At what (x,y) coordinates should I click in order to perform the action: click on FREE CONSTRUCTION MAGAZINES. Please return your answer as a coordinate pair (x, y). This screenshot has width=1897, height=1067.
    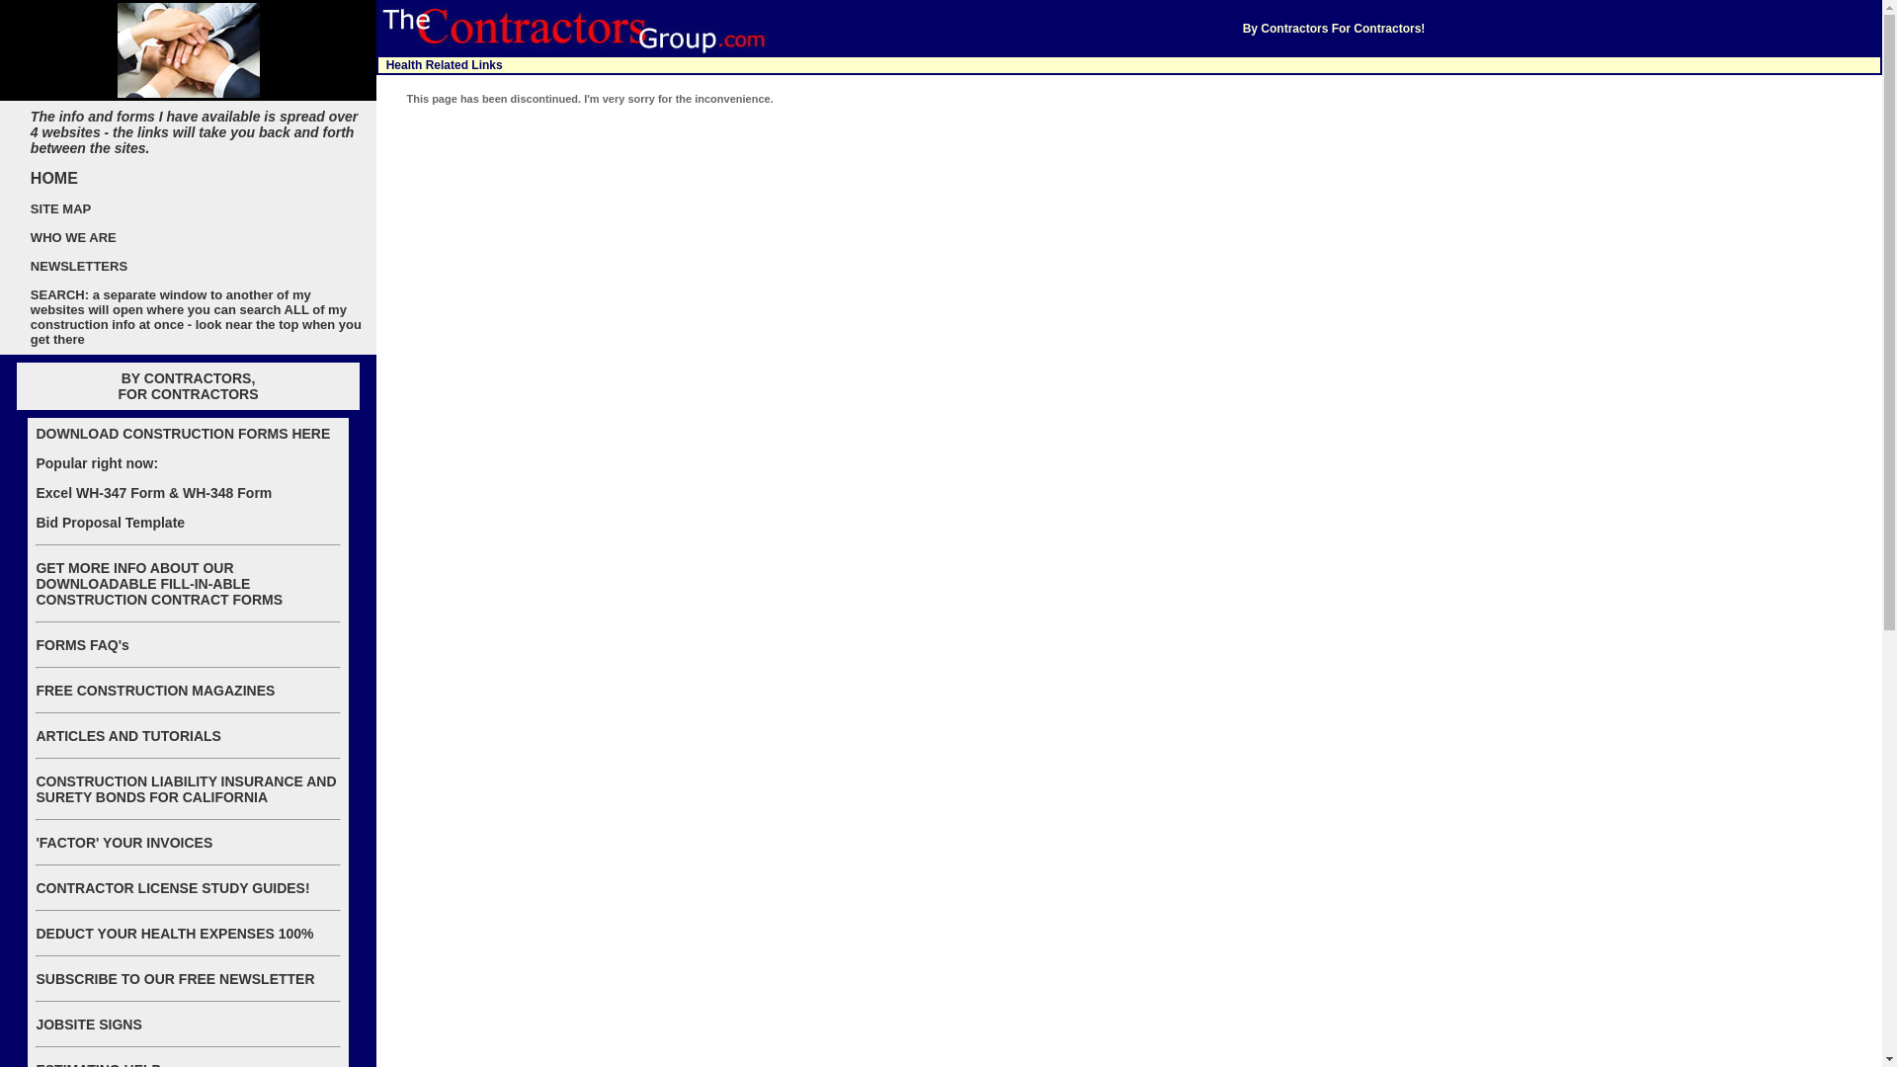
    Looking at the image, I should click on (155, 691).